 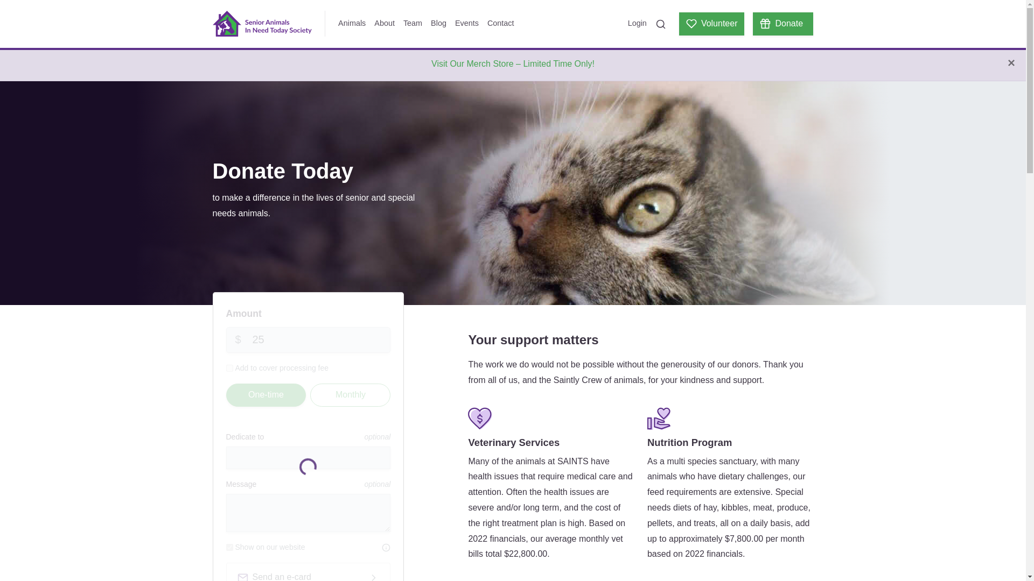 What do you see at coordinates (385, 23) in the screenshot?
I see `About` at bounding box center [385, 23].